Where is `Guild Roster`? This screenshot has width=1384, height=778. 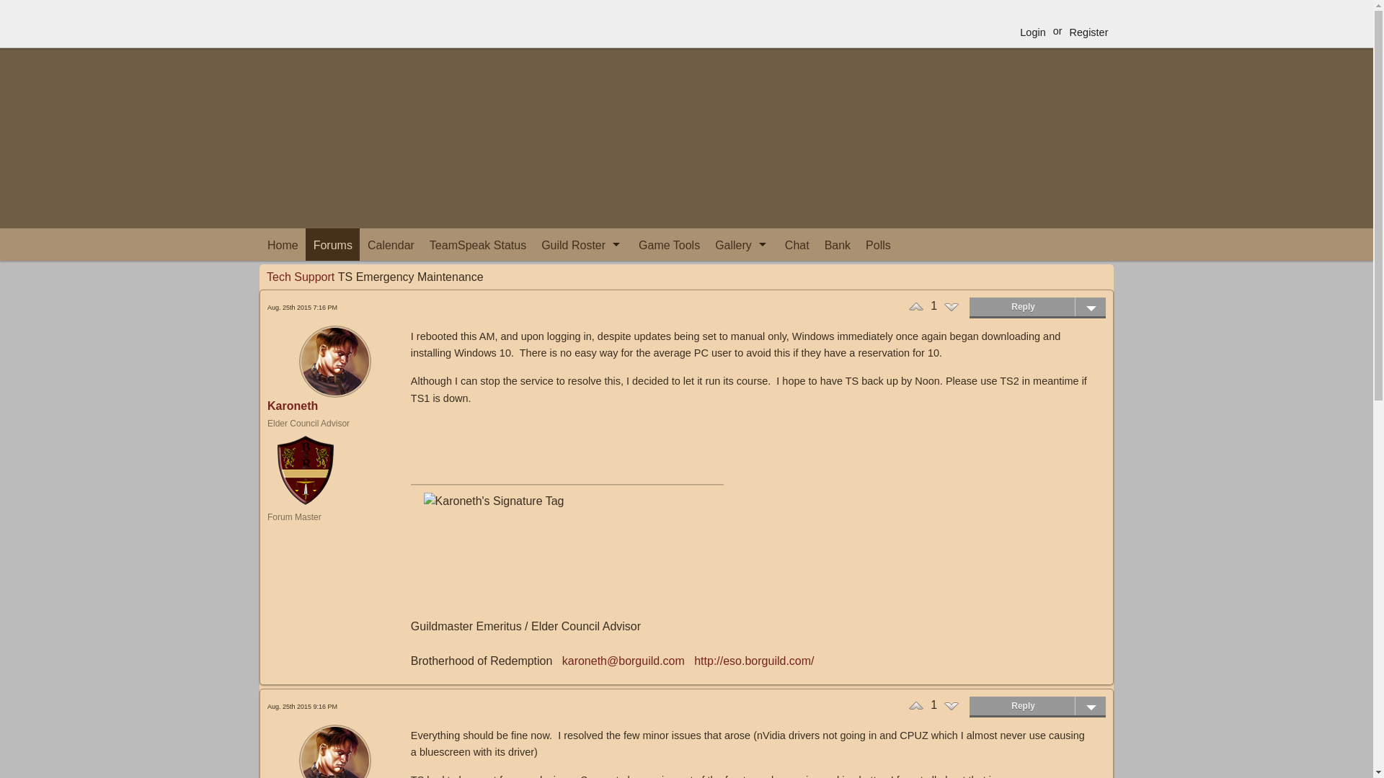 Guild Roster is located at coordinates (582, 243).